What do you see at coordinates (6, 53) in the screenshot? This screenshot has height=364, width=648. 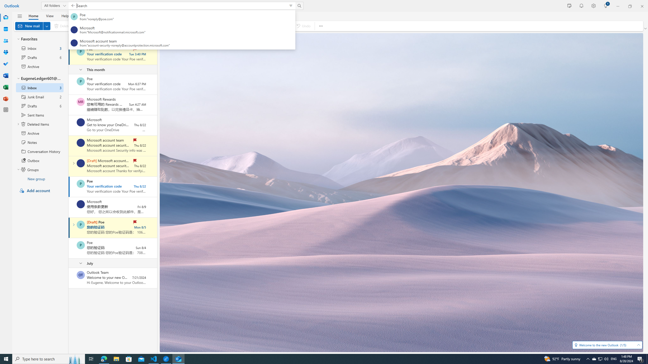 I see `Groups` at bounding box center [6, 53].